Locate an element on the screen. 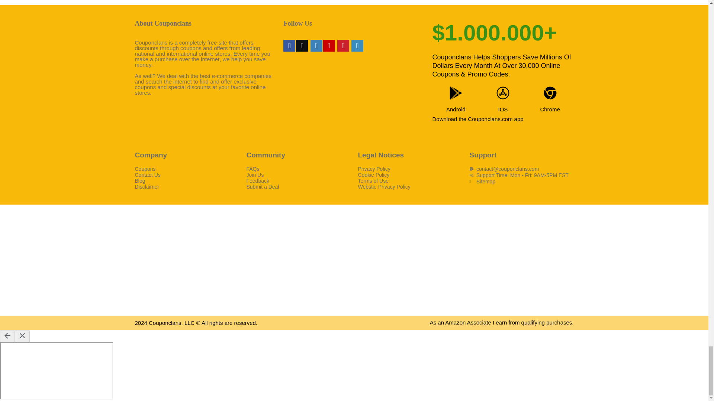  Facebook is located at coordinates (289, 45).